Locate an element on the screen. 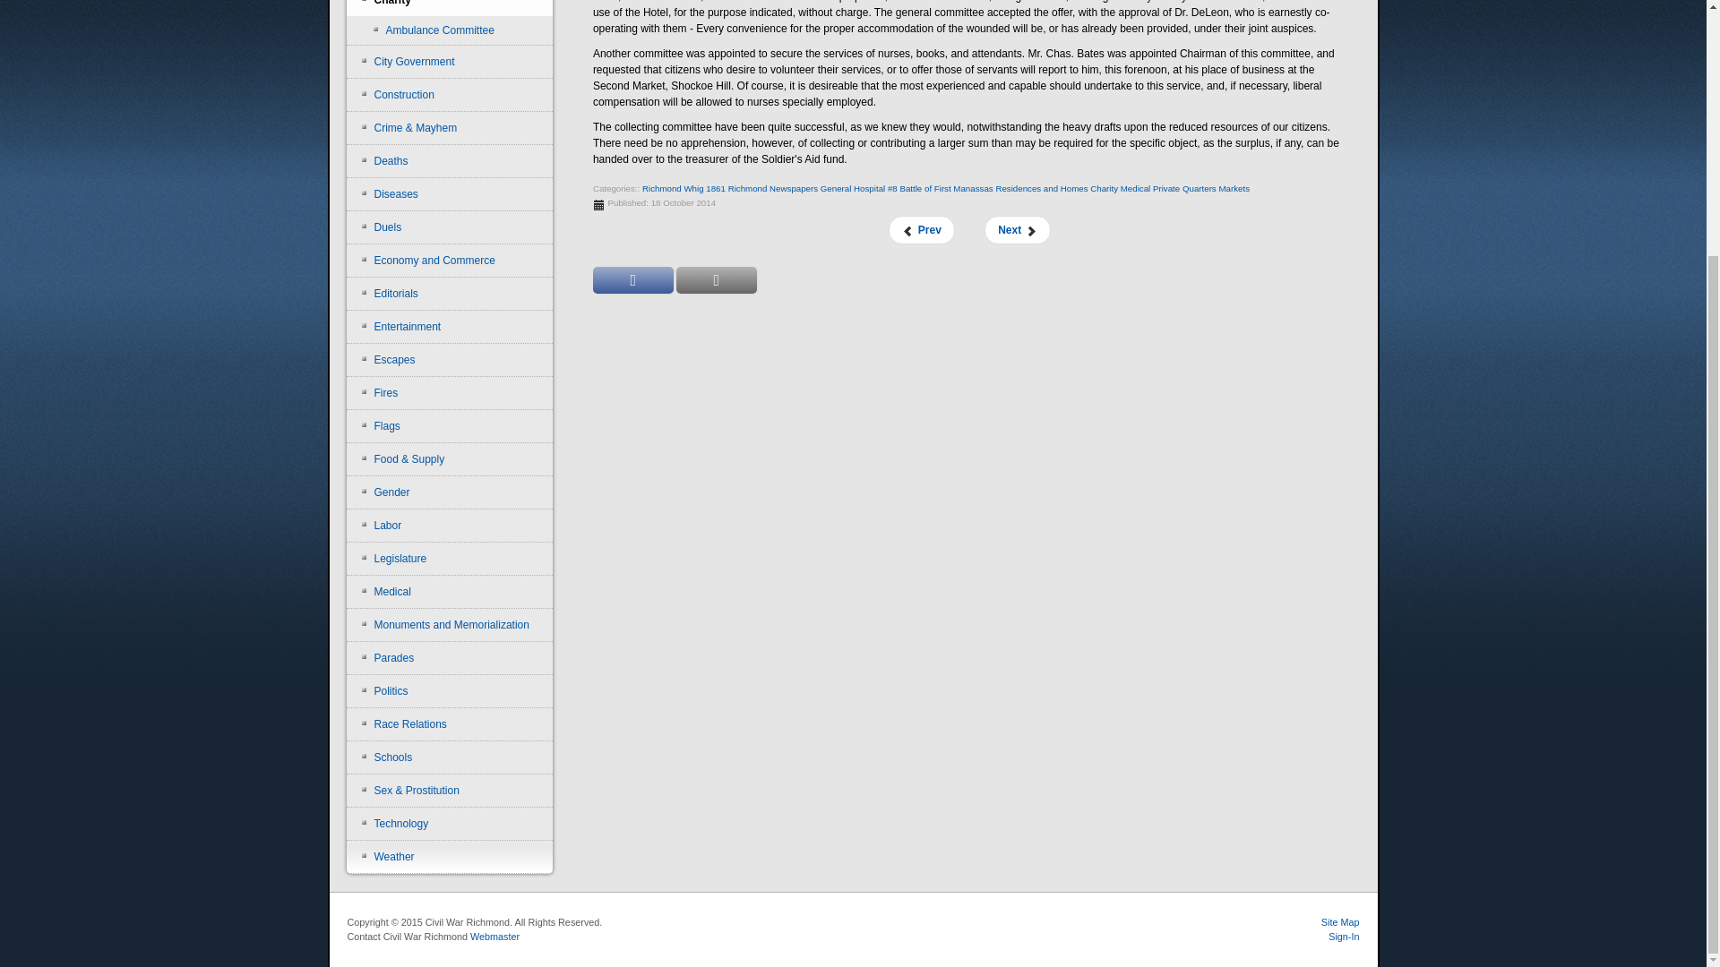  Charity is located at coordinates (1104, 188).